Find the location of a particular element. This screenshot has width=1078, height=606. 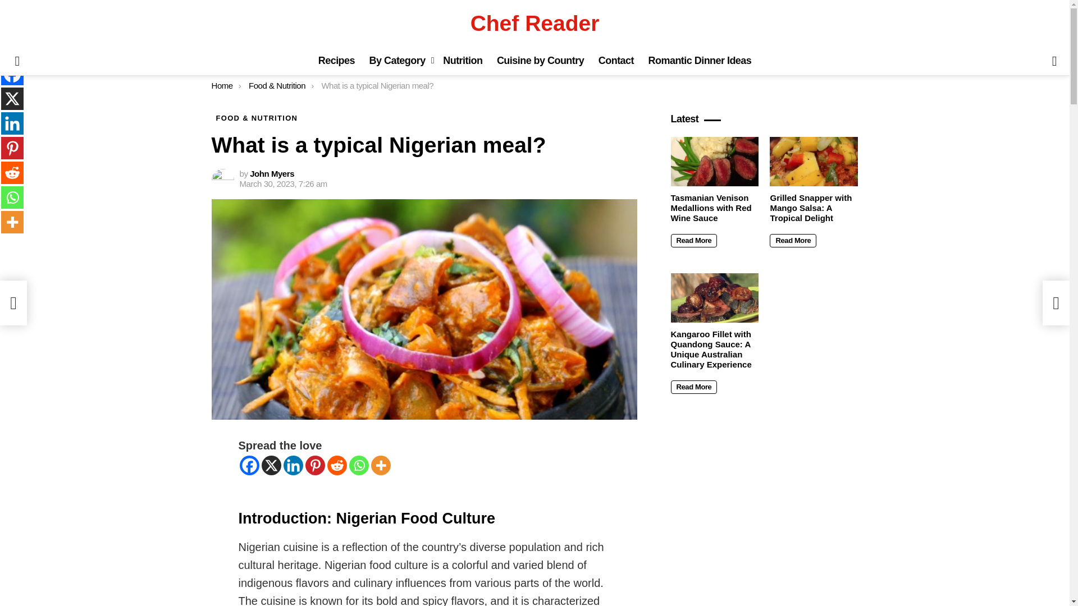

Pinterest is located at coordinates (12, 148).